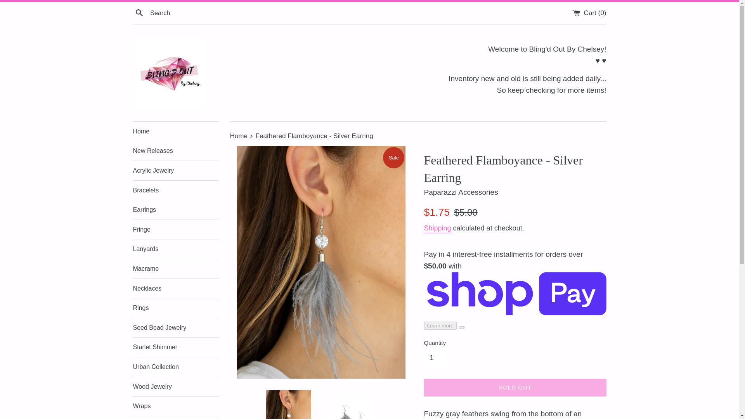 The width and height of the screenshot is (745, 419). Describe the element at coordinates (175, 269) in the screenshot. I see `Macrame` at that location.